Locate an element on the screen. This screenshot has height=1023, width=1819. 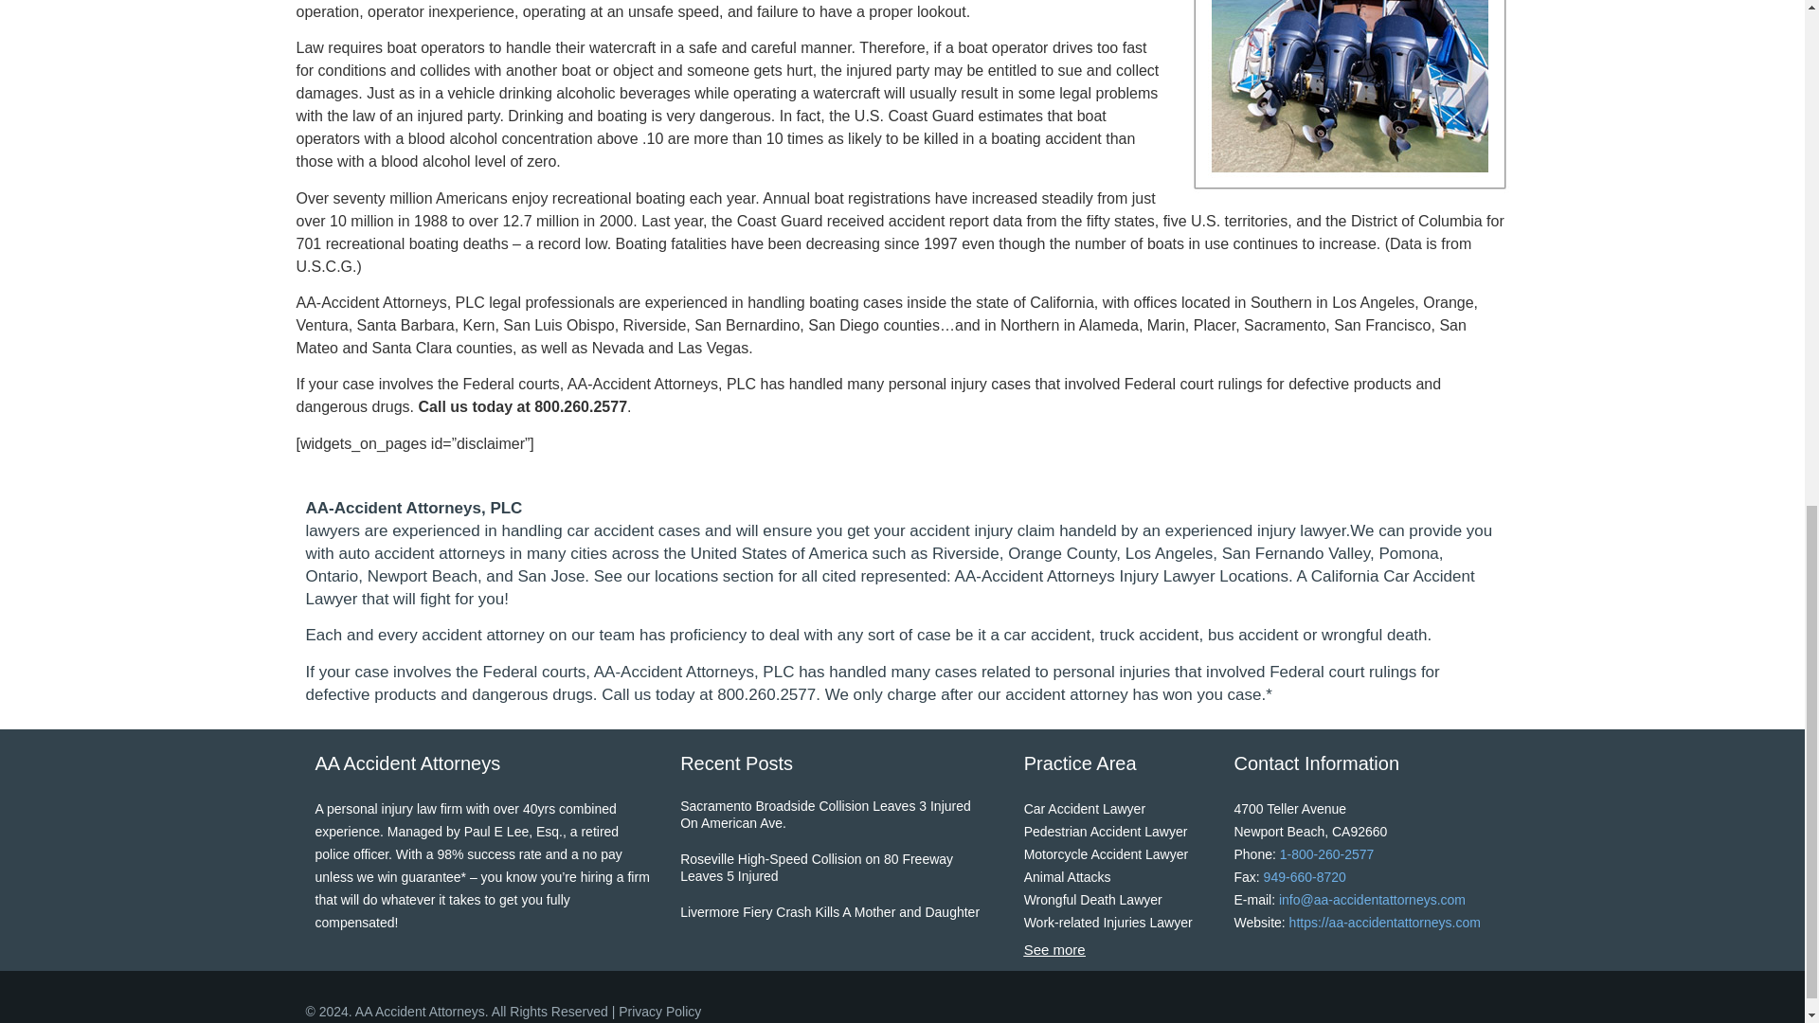
1-800-260-2577 is located at coordinates (1327, 854).